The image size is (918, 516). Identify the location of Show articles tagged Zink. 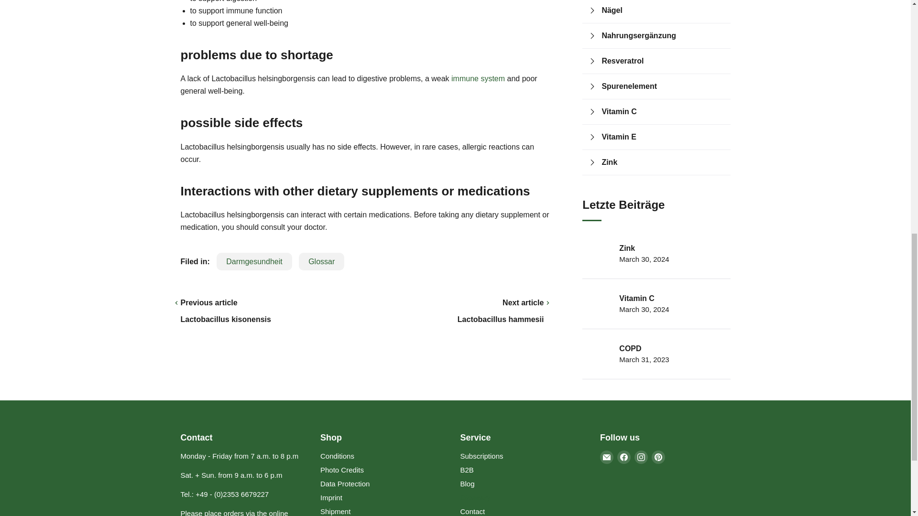
(663, 162).